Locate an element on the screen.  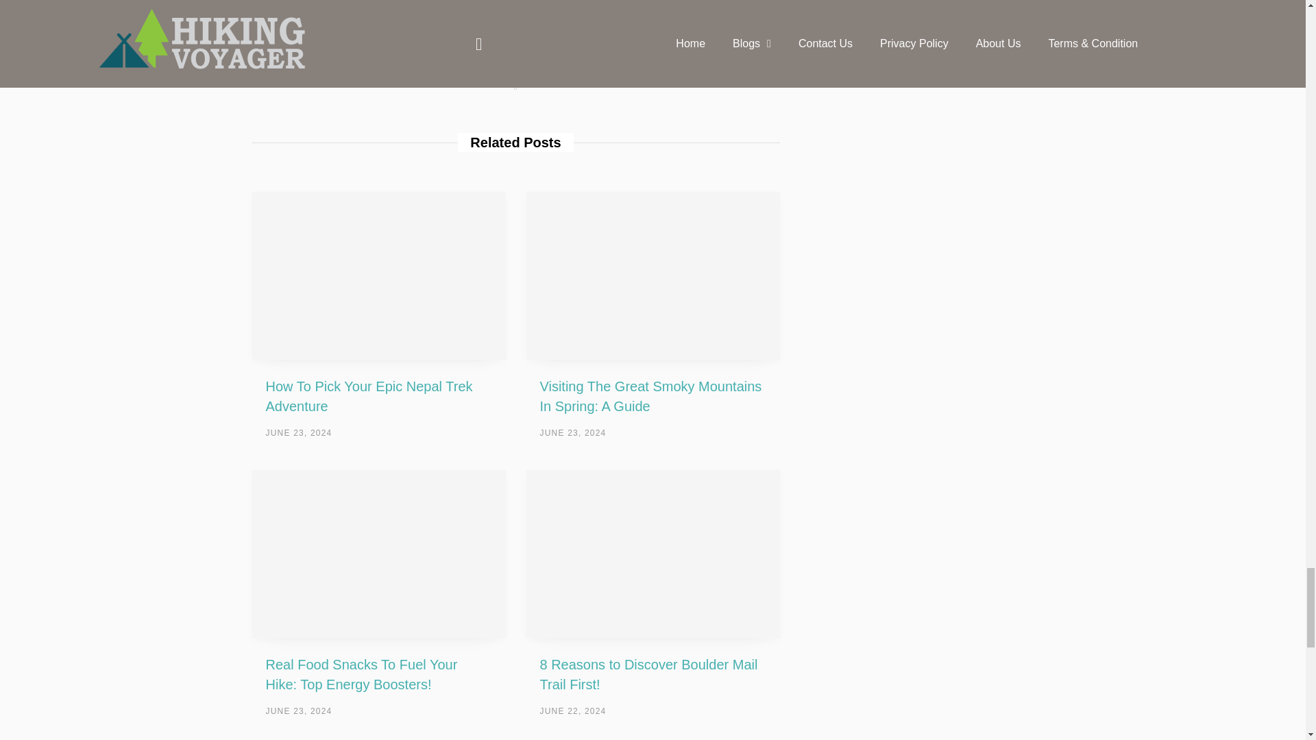
How To Pick Your Epic Nepal Trek Adventure is located at coordinates (378, 275).